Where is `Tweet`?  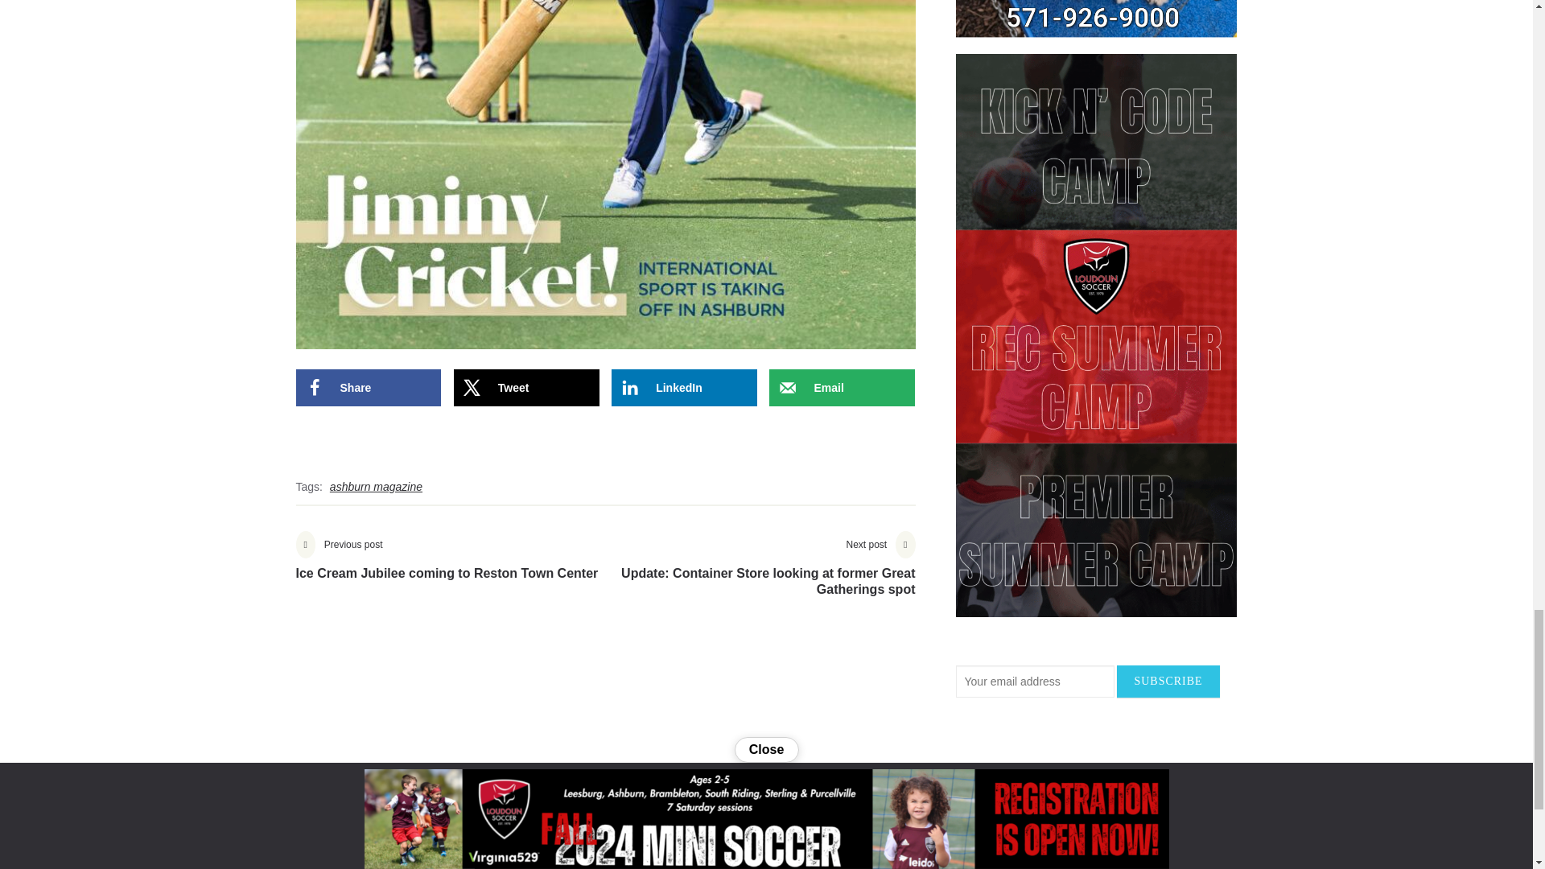
Tweet is located at coordinates (684, 388).